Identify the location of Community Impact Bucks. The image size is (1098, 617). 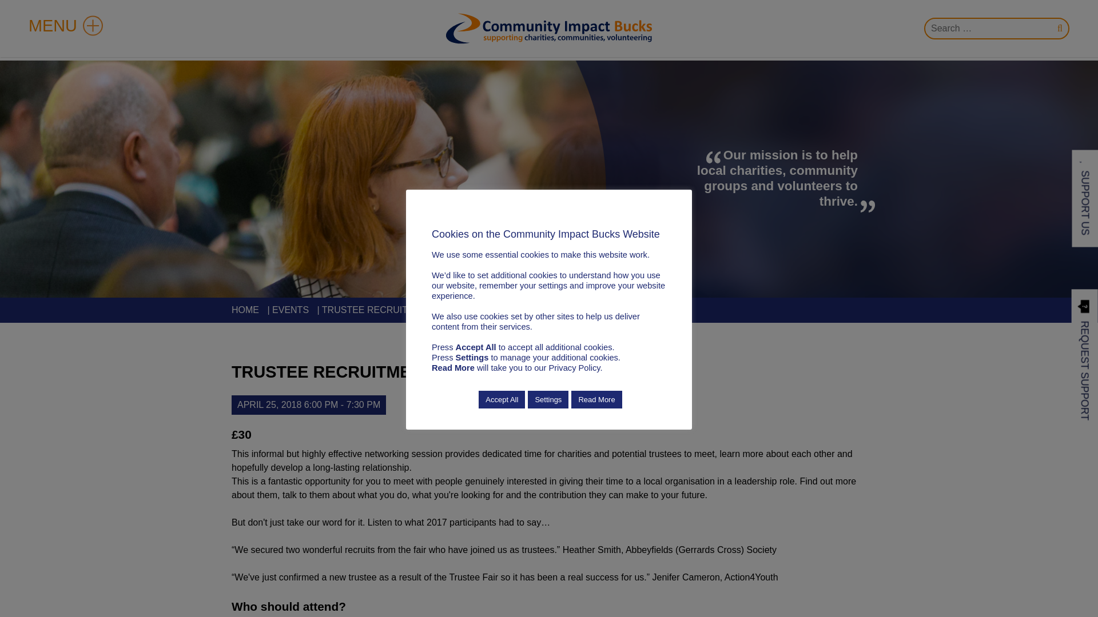
(549, 28).